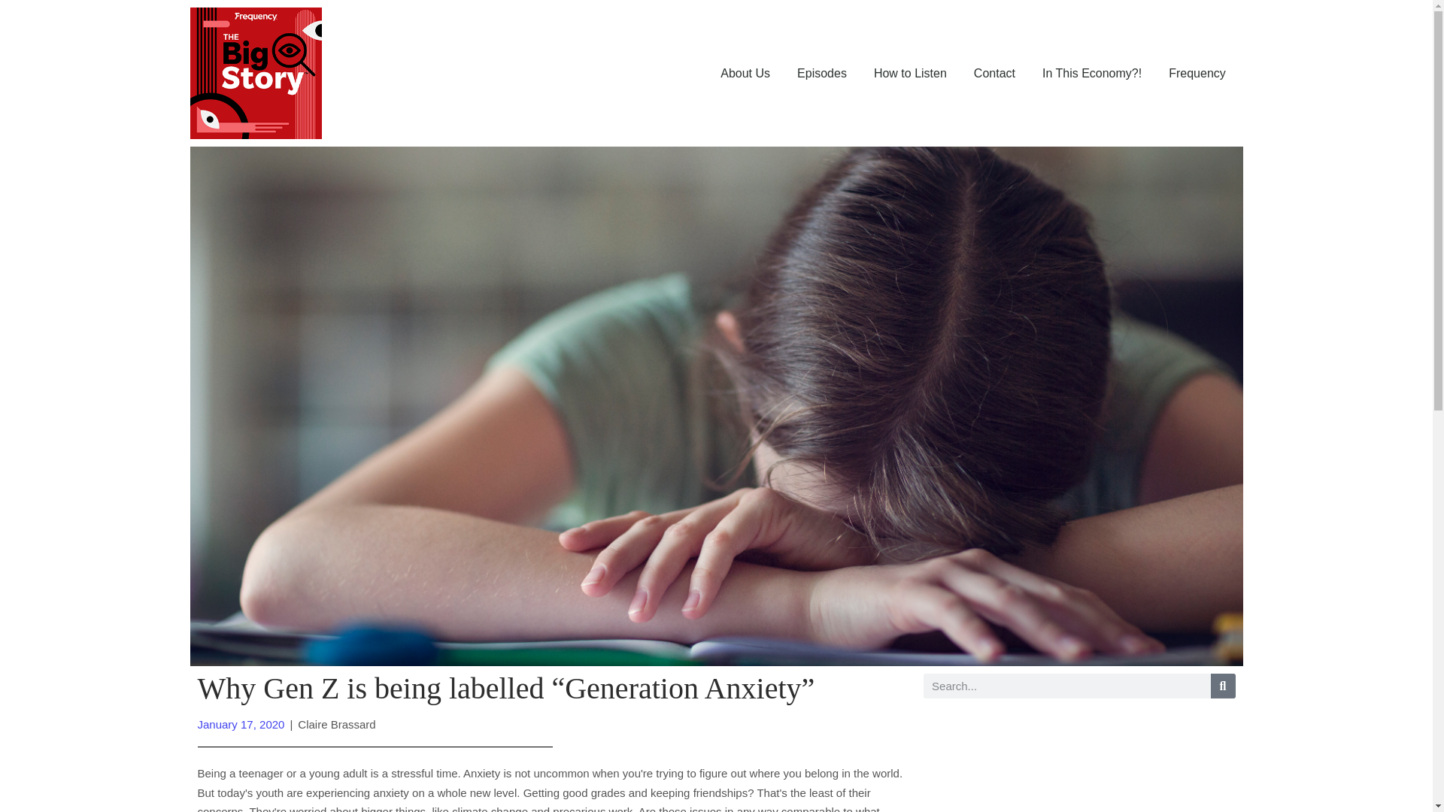  Describe the element at coordinates (241, 723) in the screenshot. I see `January 17, 2020` at that location.